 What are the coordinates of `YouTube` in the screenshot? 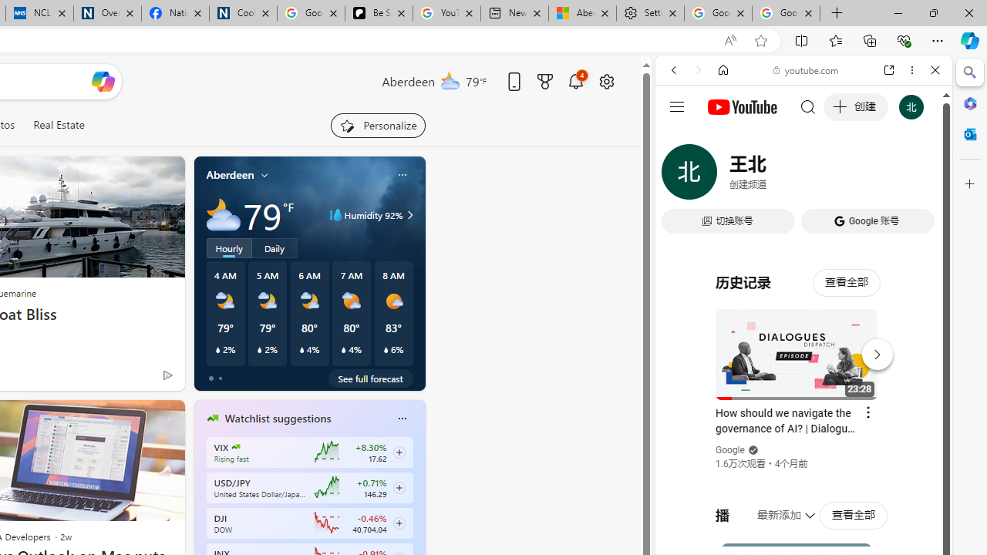 It's located at (797, 228).